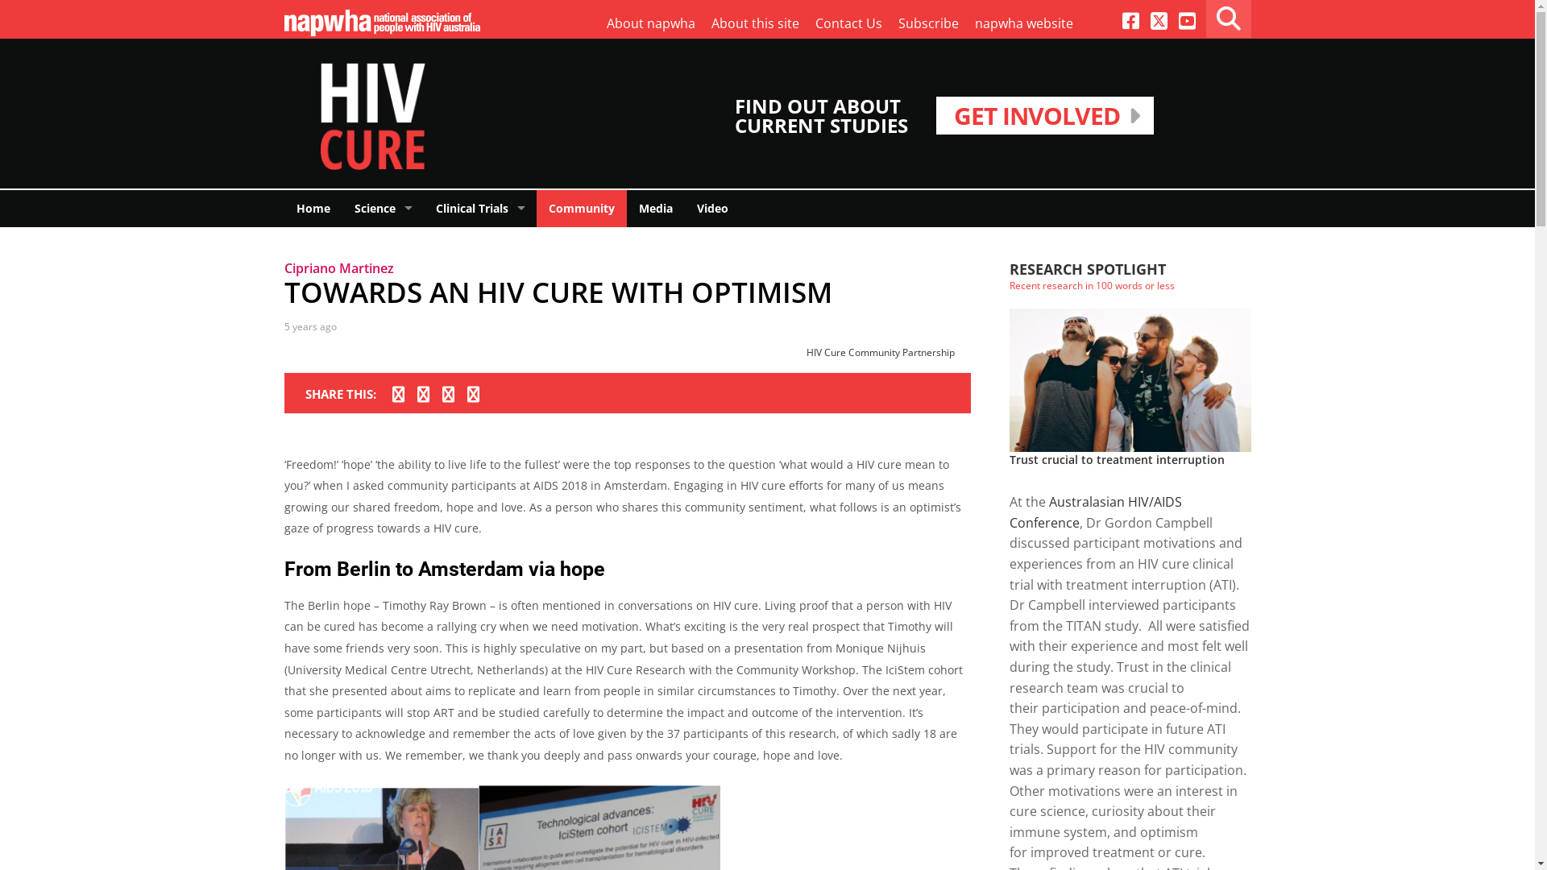 The height and width of the screenshot is (870, 1547). I want to click on Clinical Trials, so click(480, 209).